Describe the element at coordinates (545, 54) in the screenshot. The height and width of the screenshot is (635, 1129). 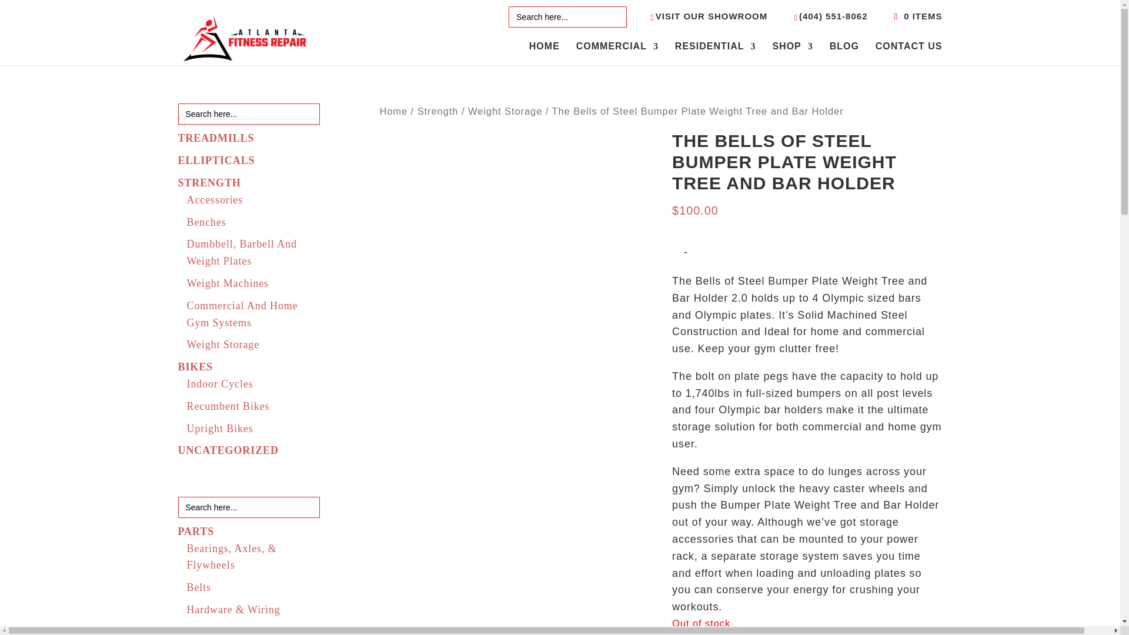
I see `HOME` at that location.